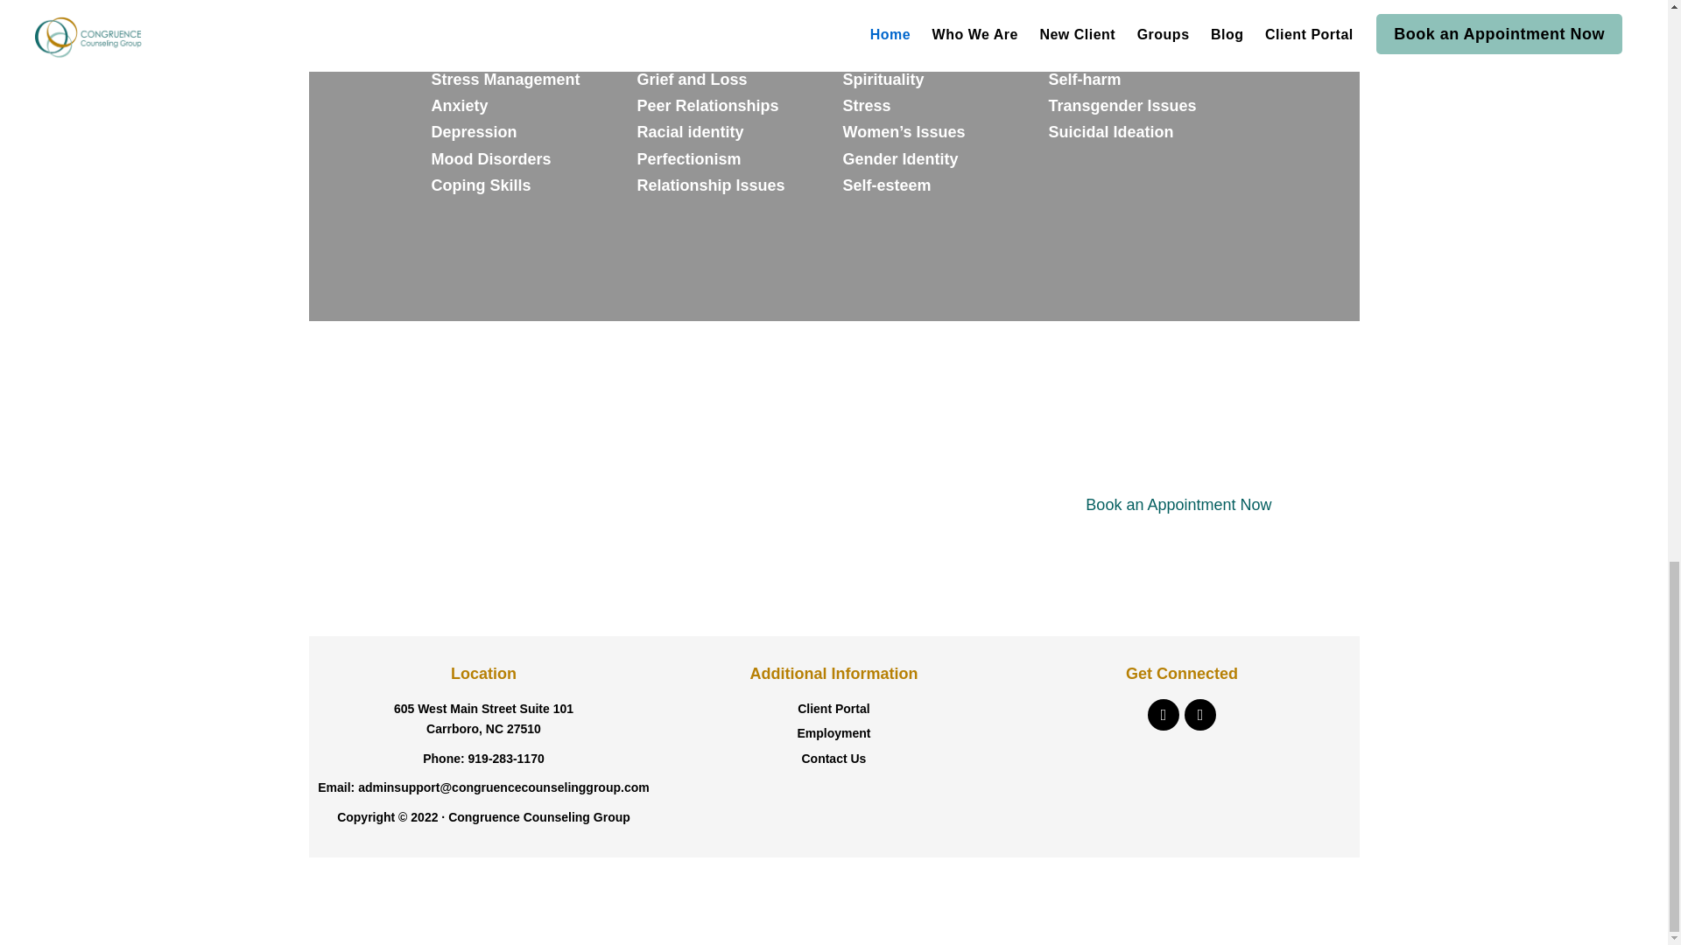 The width and height of the screenshot is (1681, 945). What do you see at coordinates (1178, 504) in the screenshot?
I see `Book an Appointment Now` at bounding box center [1178, 504].